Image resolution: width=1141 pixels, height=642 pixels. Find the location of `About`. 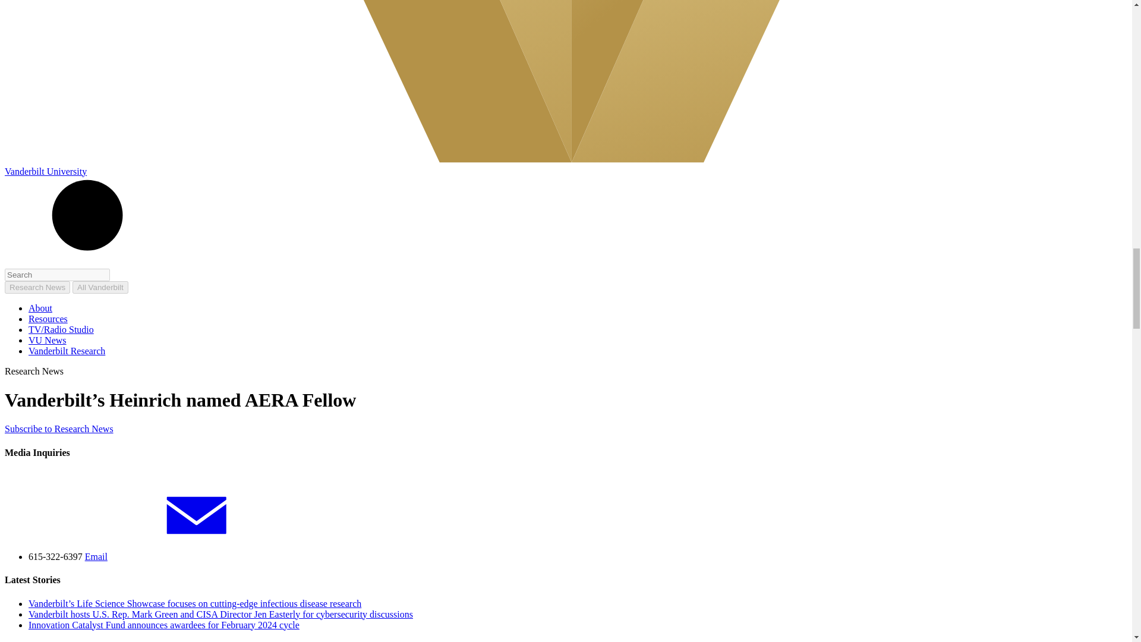

About is located at coordinates (40, 308).